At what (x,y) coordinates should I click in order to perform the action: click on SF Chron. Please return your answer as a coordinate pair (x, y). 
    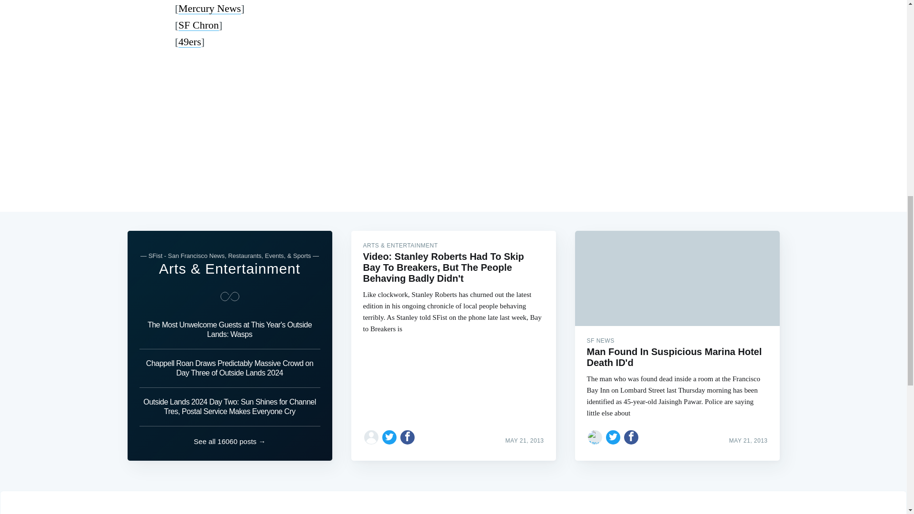
    Looking at the image, I should click on (199, 25).